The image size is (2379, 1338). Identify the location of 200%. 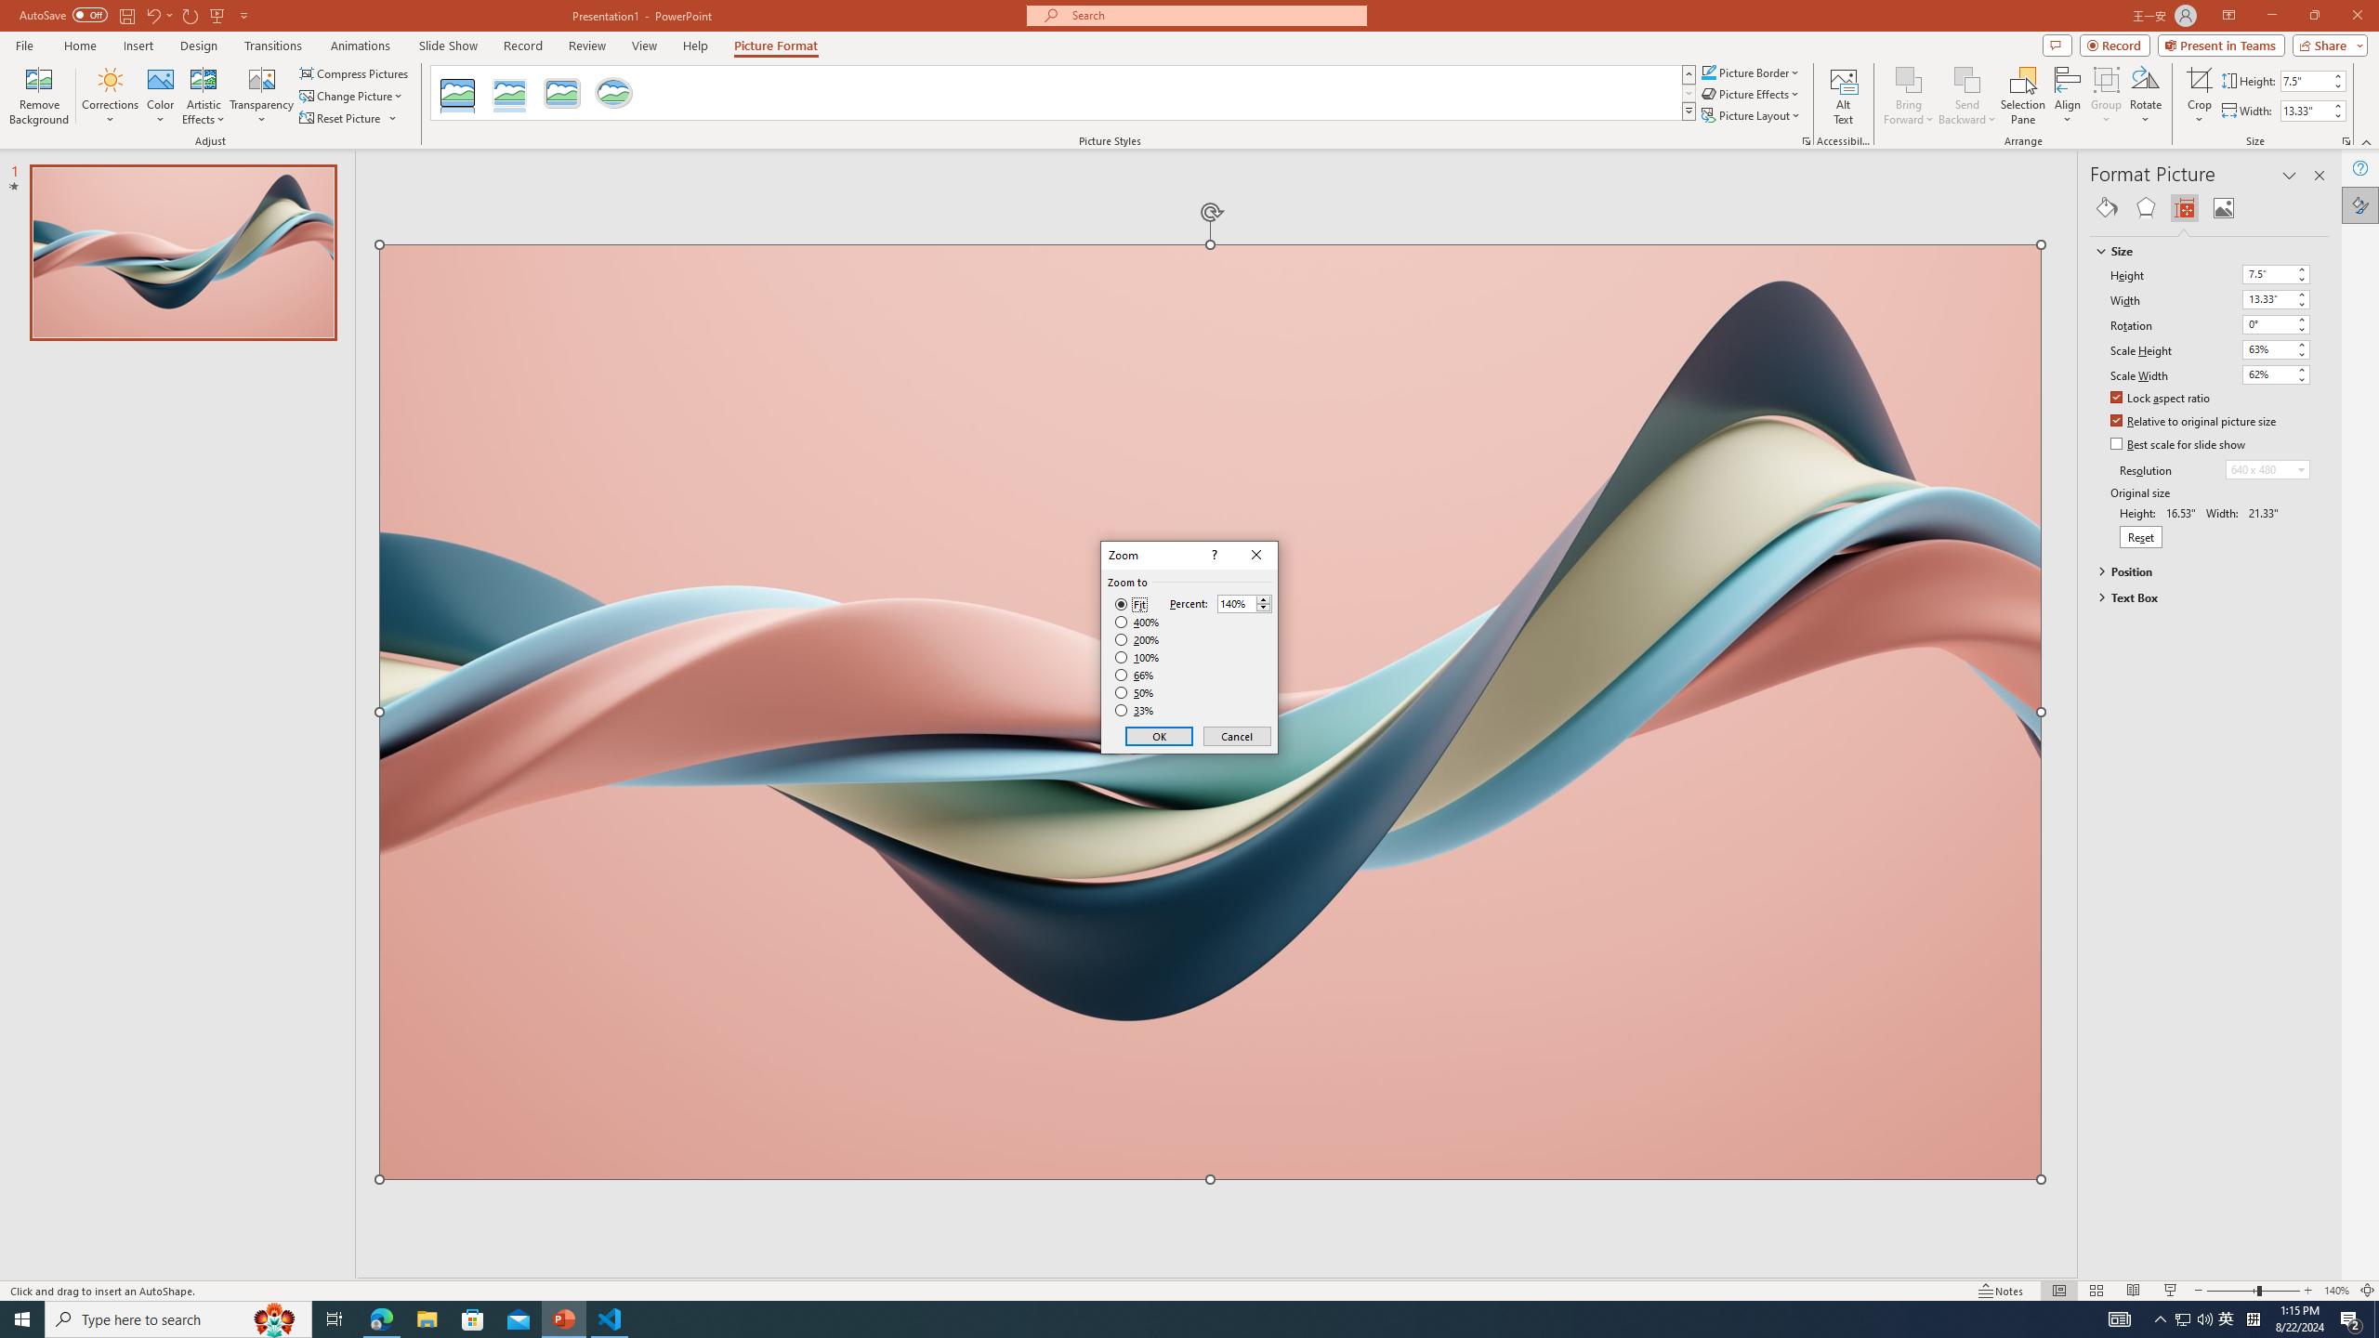
(1137, 639).